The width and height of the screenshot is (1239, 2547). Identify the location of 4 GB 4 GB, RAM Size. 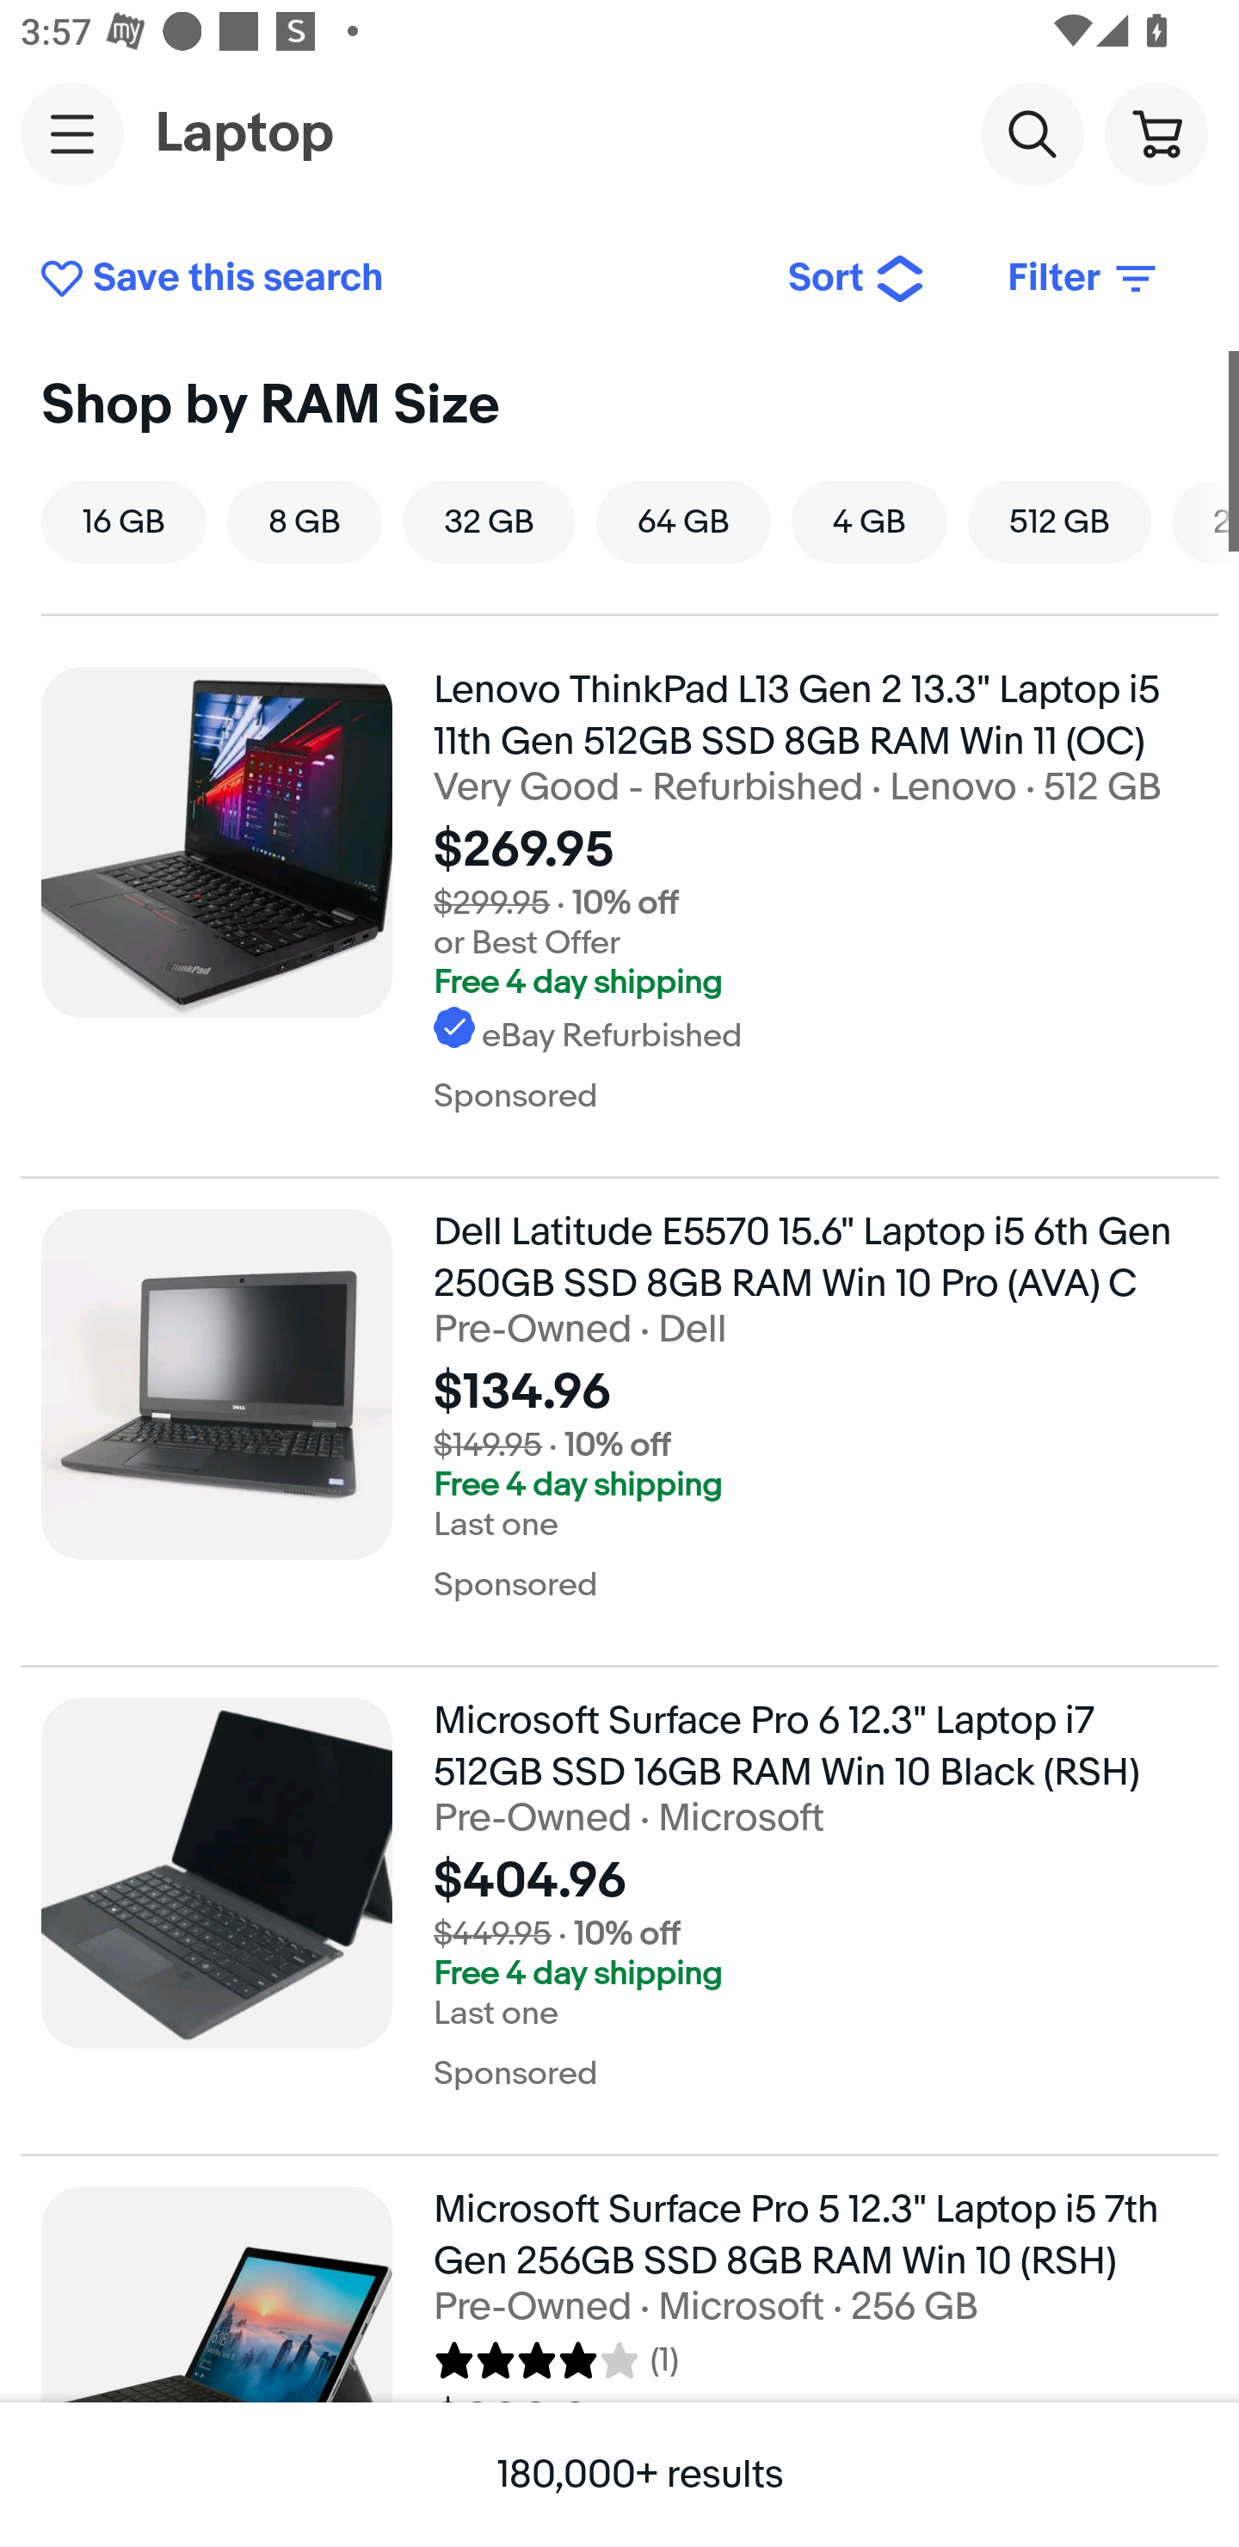
(869, 521).